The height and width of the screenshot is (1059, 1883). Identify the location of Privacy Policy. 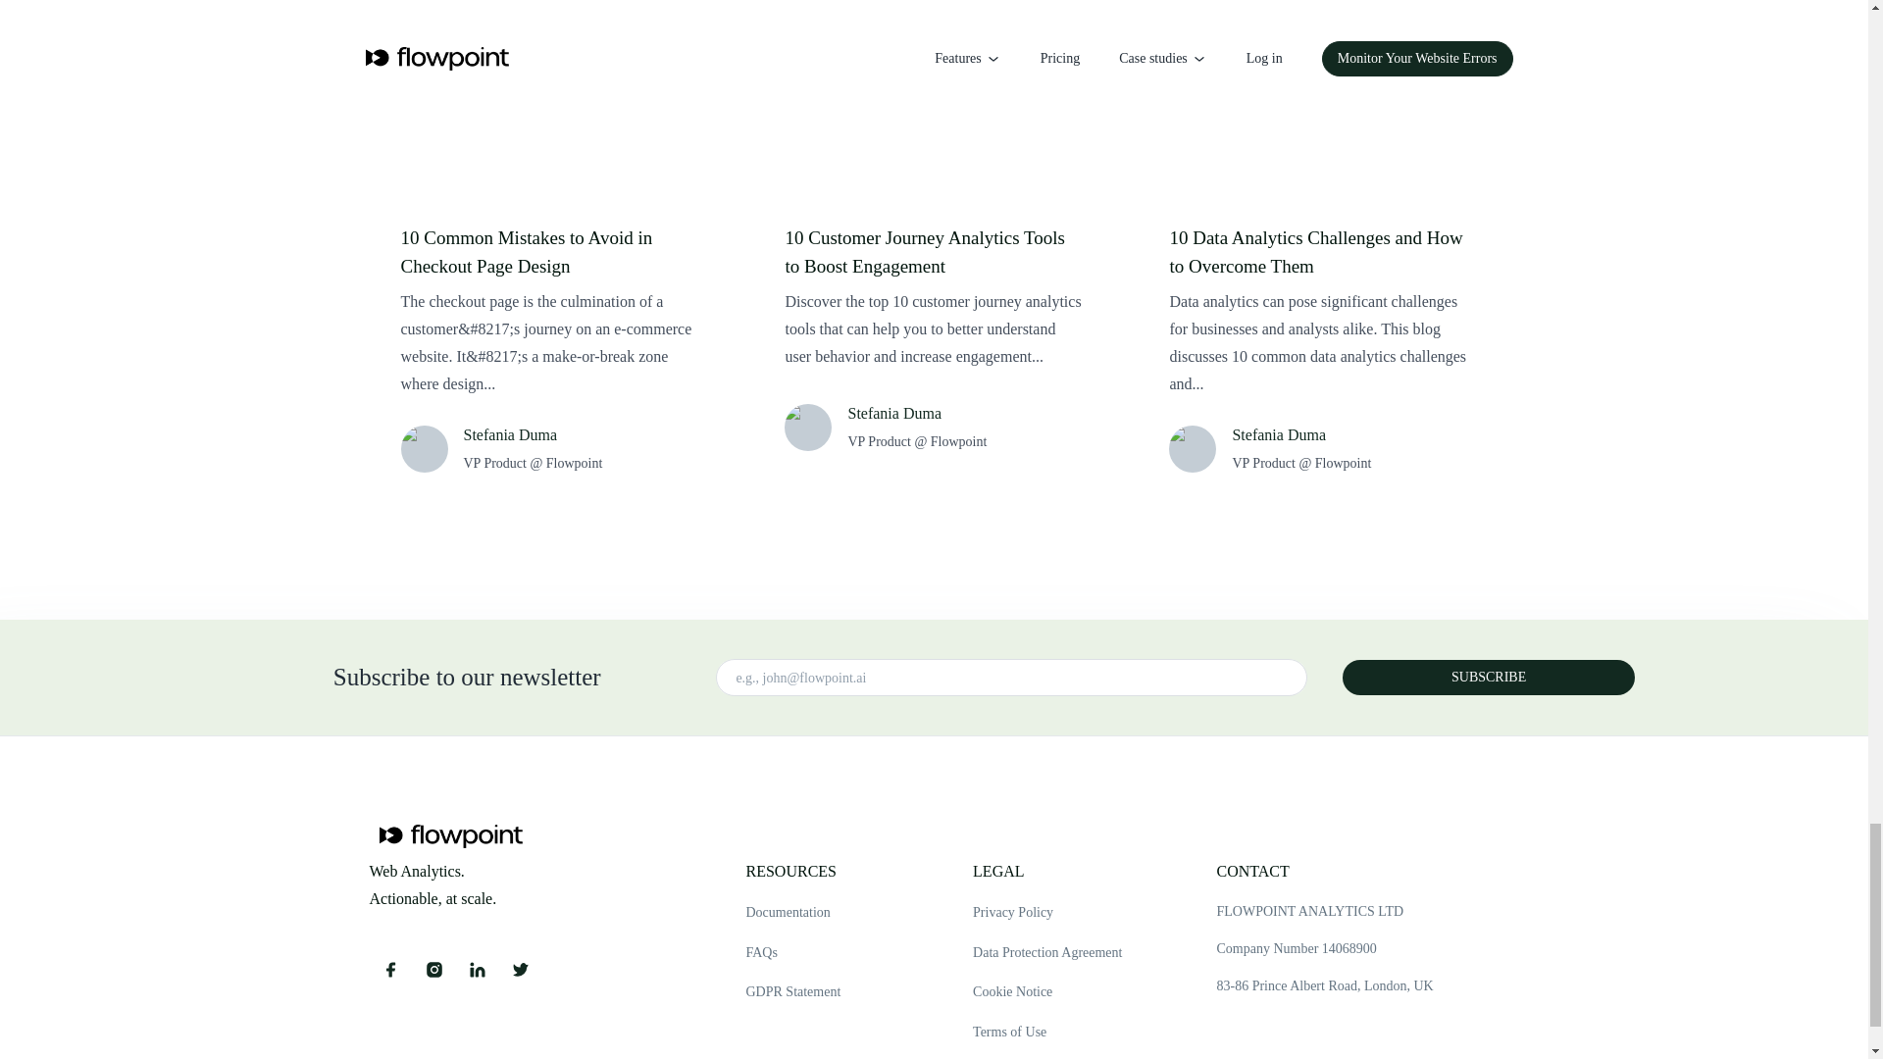
(1047, 913).